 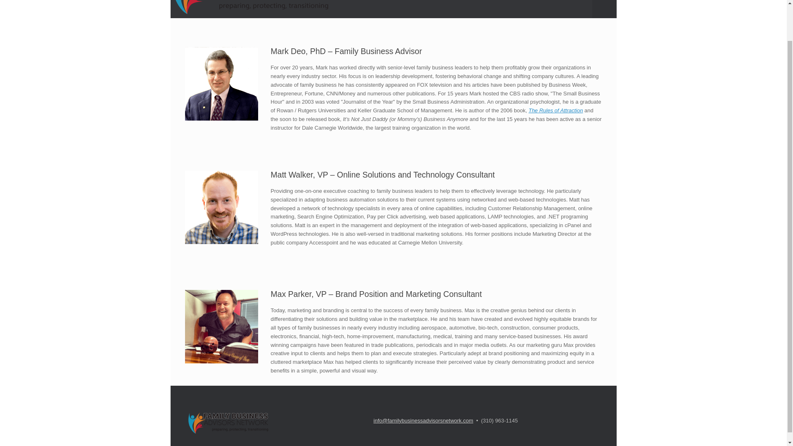 I want to click on BLOG, so click(x=359, y=1).